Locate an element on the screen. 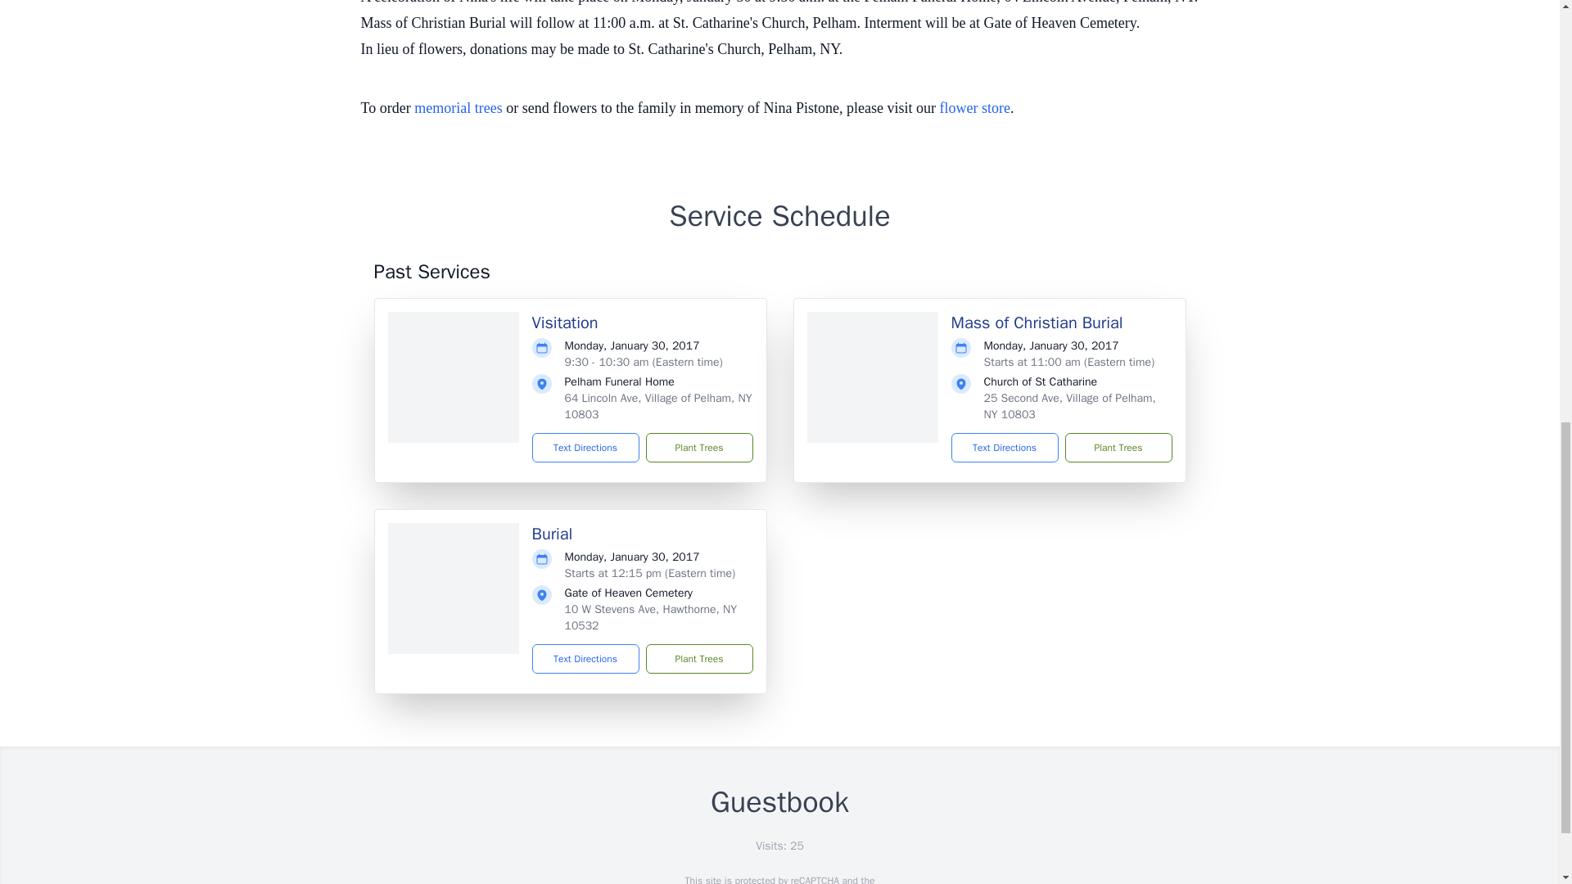 Image resolution: width=1572 pixels, height=884 pixels. Text Directions is located at coordinates (586, 447).